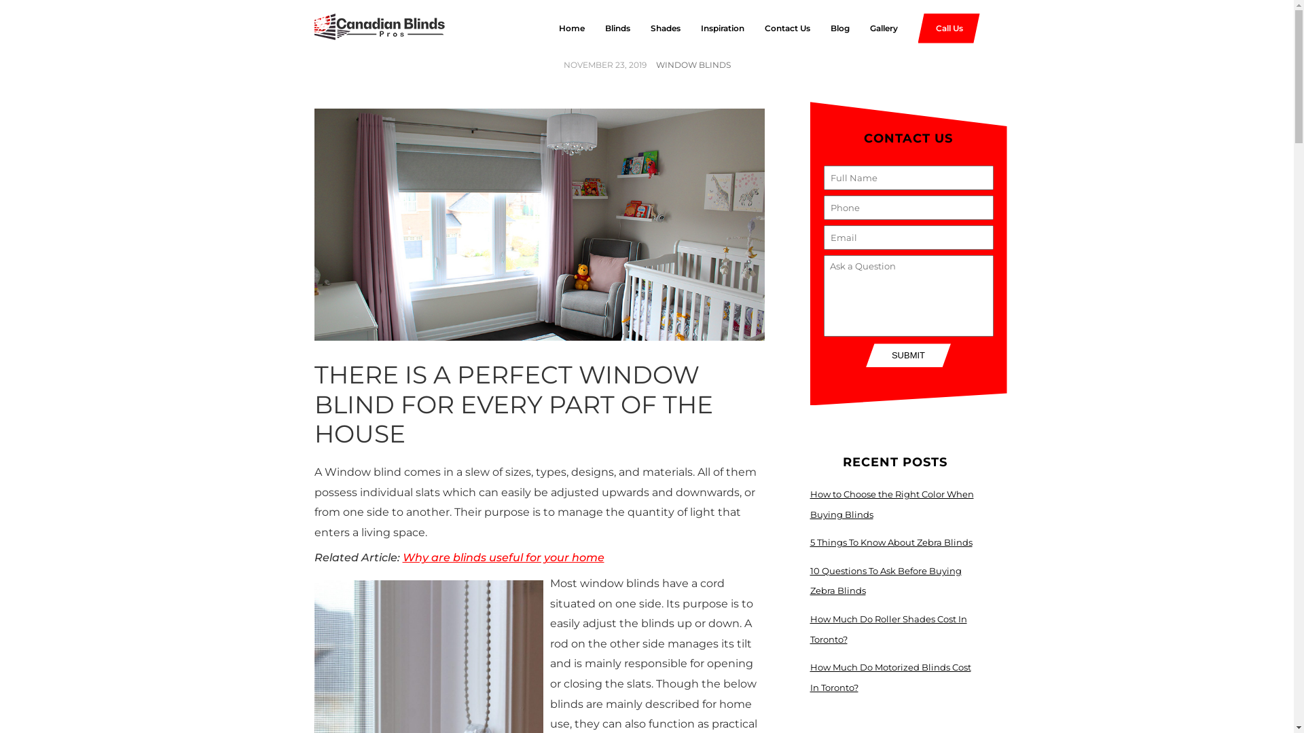  Describe the element at coordinates (891, 504) in the screenshot. I see `How to Choose the Right Color When Buying Blinds` at that location.